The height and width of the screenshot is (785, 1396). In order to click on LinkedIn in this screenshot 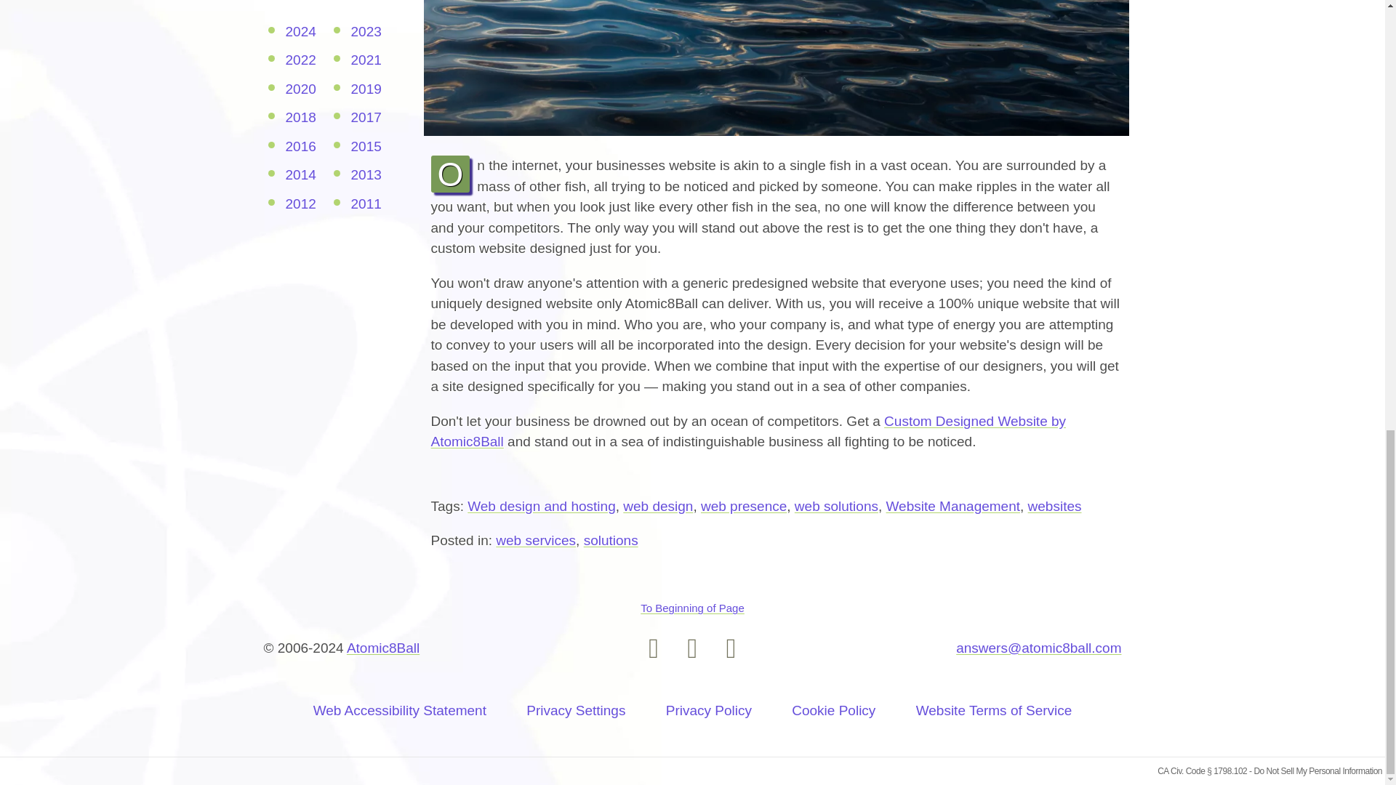, I will do `click(731, 648)`.